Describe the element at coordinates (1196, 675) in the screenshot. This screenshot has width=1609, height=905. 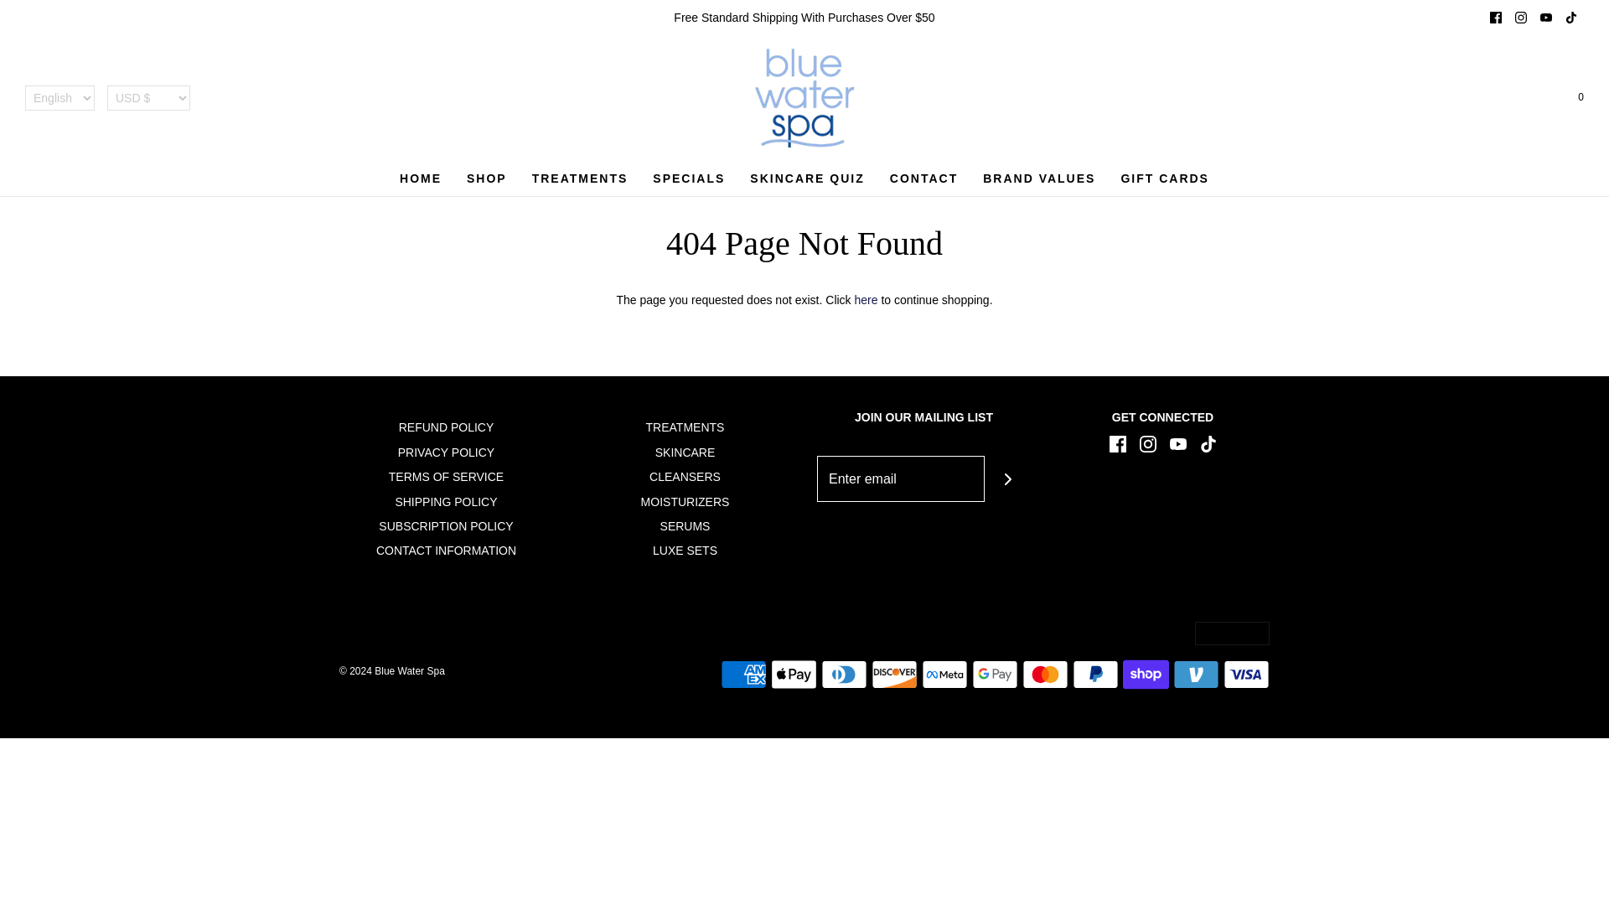
I see `Venmo` at that location.